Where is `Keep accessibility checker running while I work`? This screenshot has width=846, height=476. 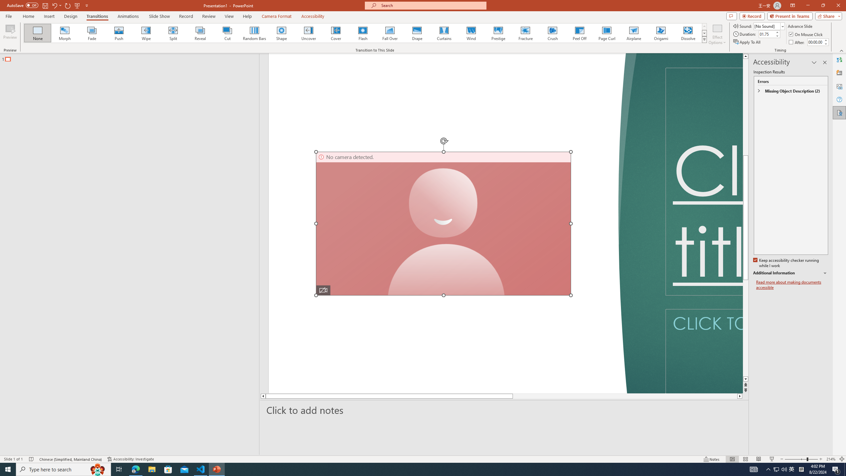 Keep accessibility checker running while I work is located at coordinates (787, 263).